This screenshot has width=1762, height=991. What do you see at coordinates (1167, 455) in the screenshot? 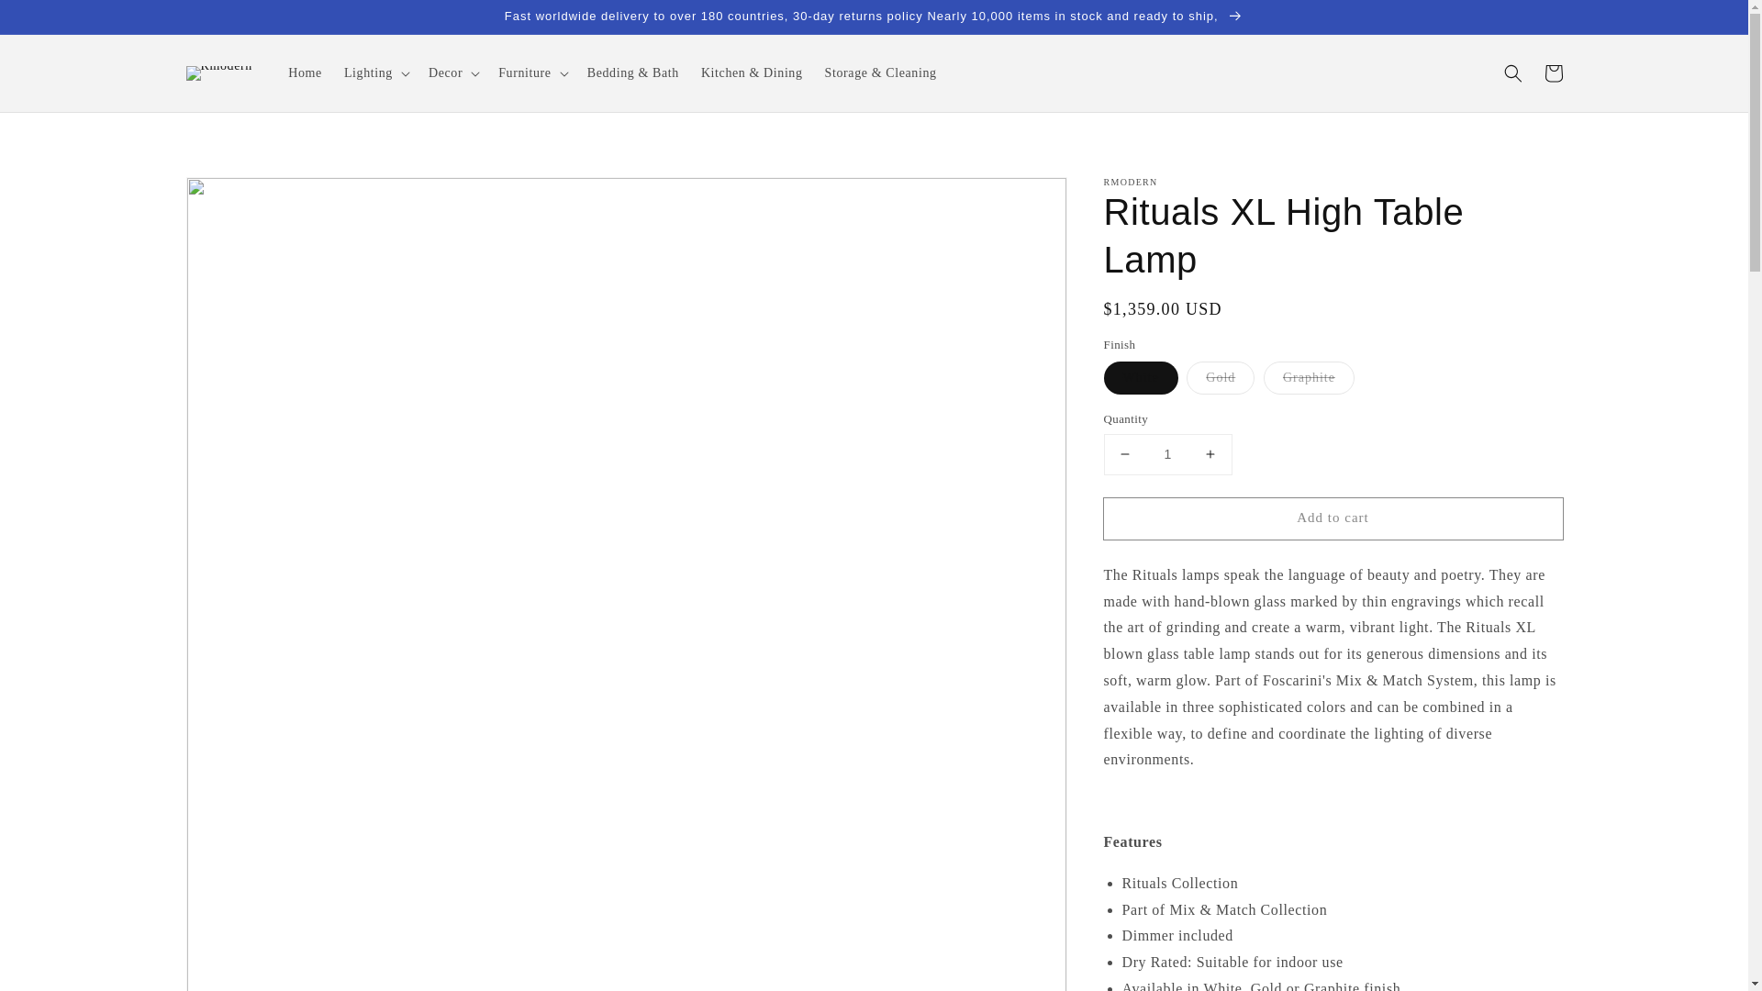
I see `1` at bounding box center [1167, 455].